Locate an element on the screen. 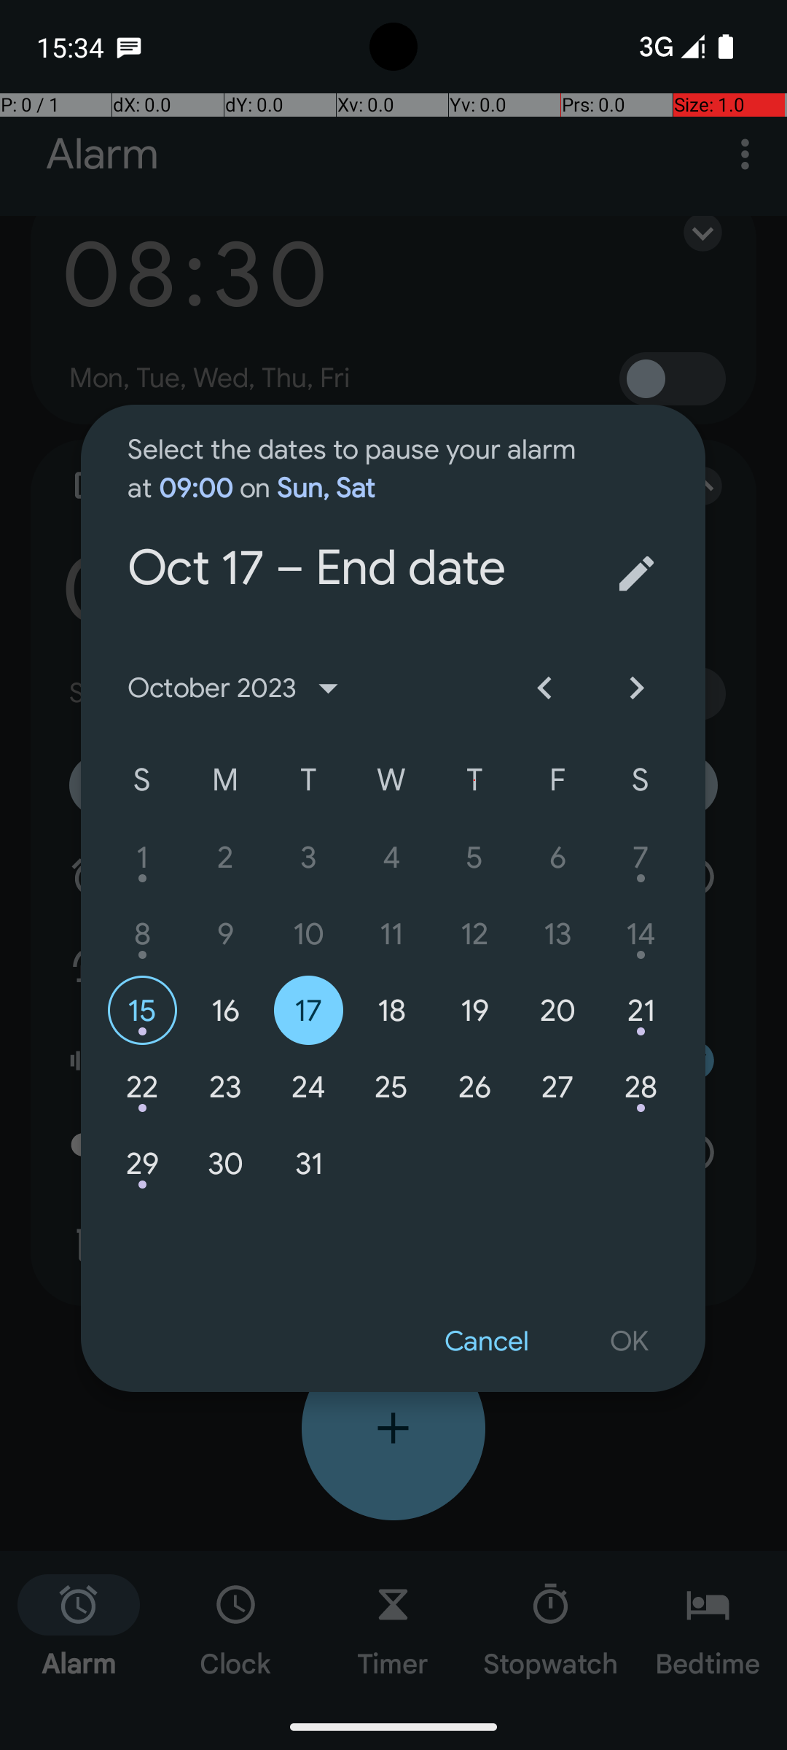  Switch to text input mode is located at coordinates (636, 573).